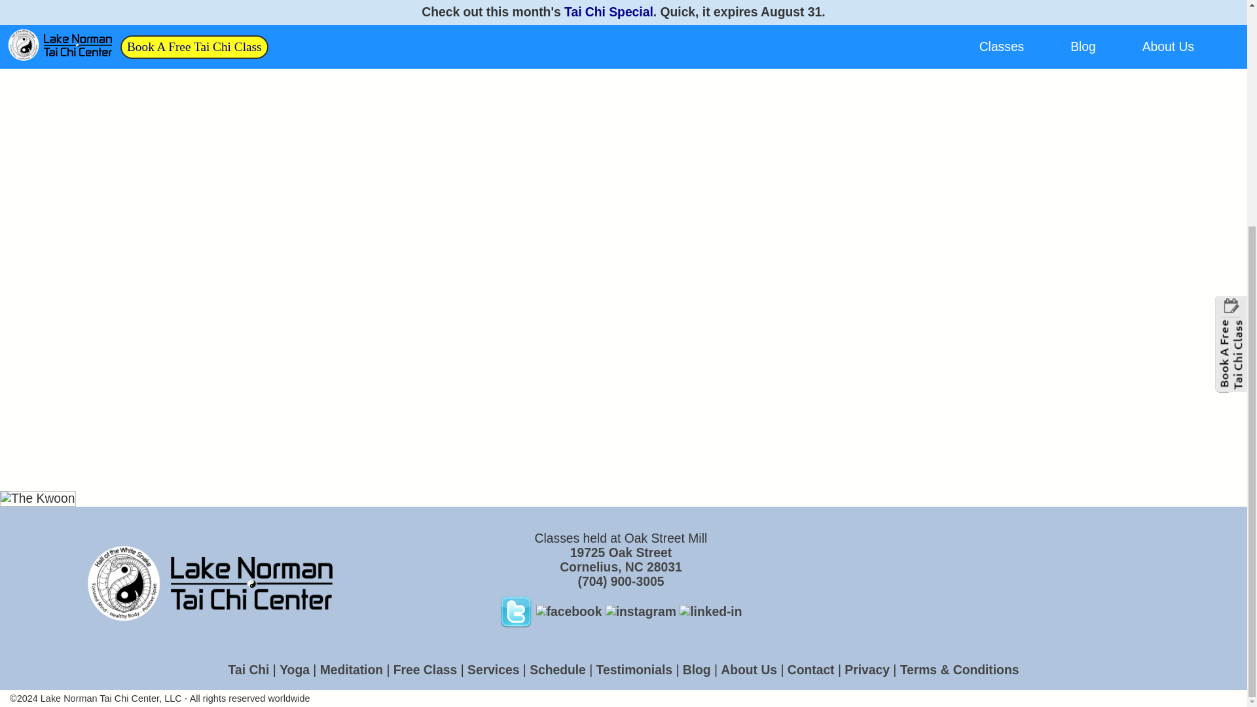 This screenshot has height=707, width=1257. I want to click on Lake Norman Tai Chi Center Twitter Page, so click(517, 611).